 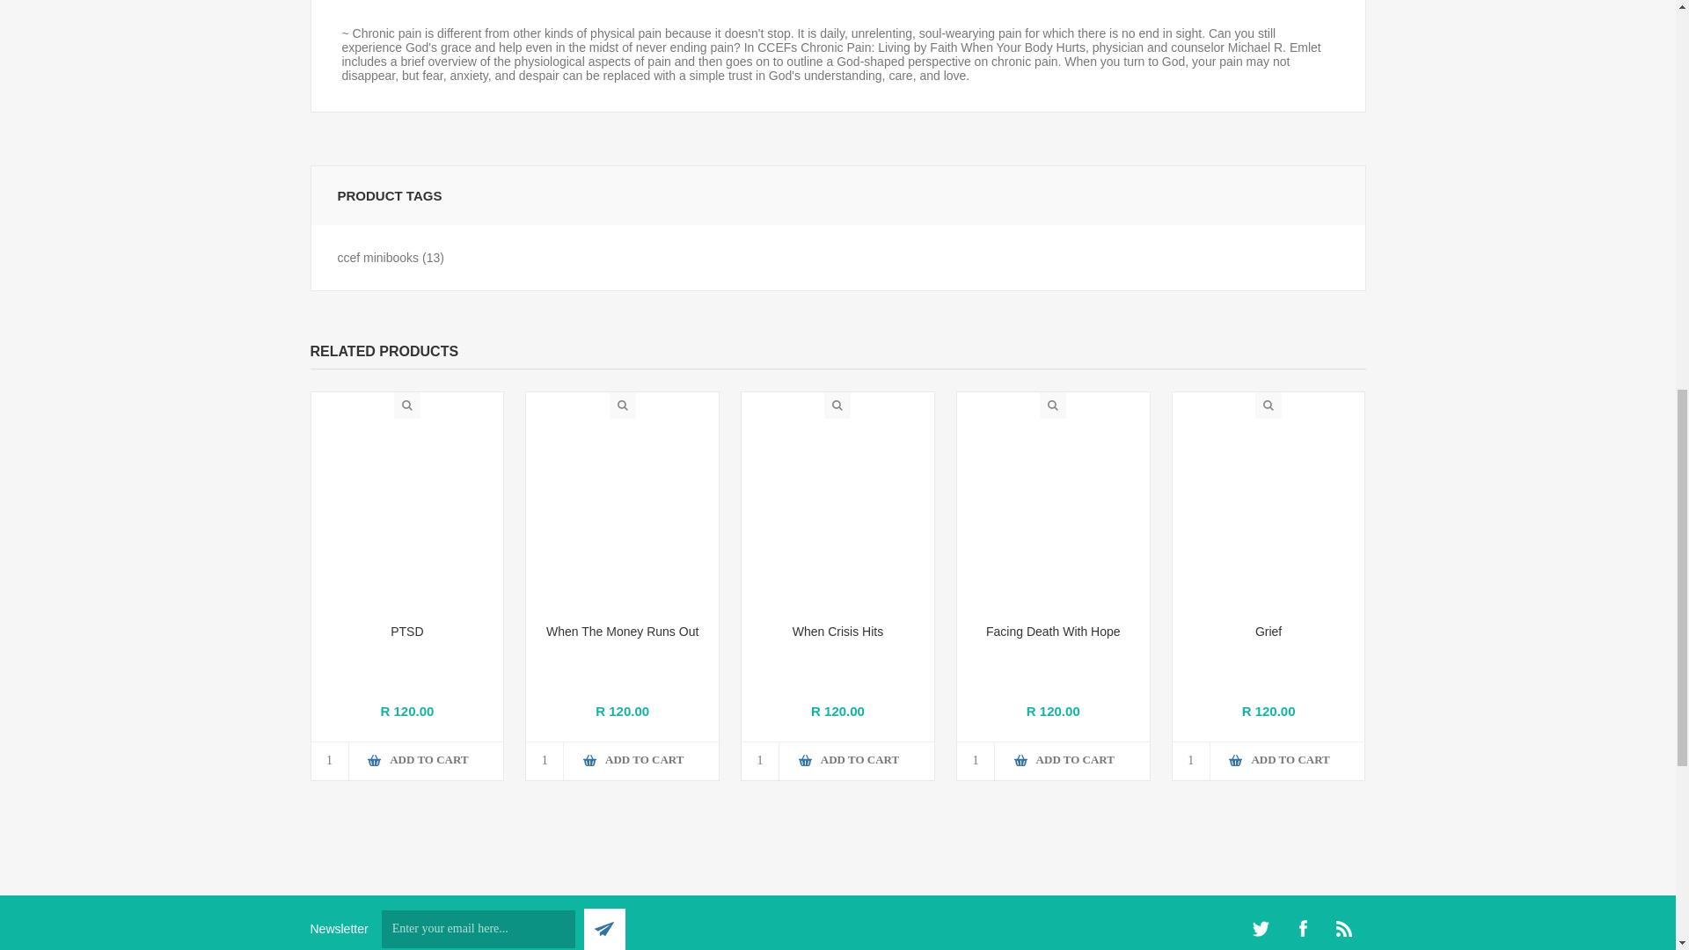 What do you see at coordinates (330, 760) in the screenshot?
I see `1` at bounding box center [330, 760].